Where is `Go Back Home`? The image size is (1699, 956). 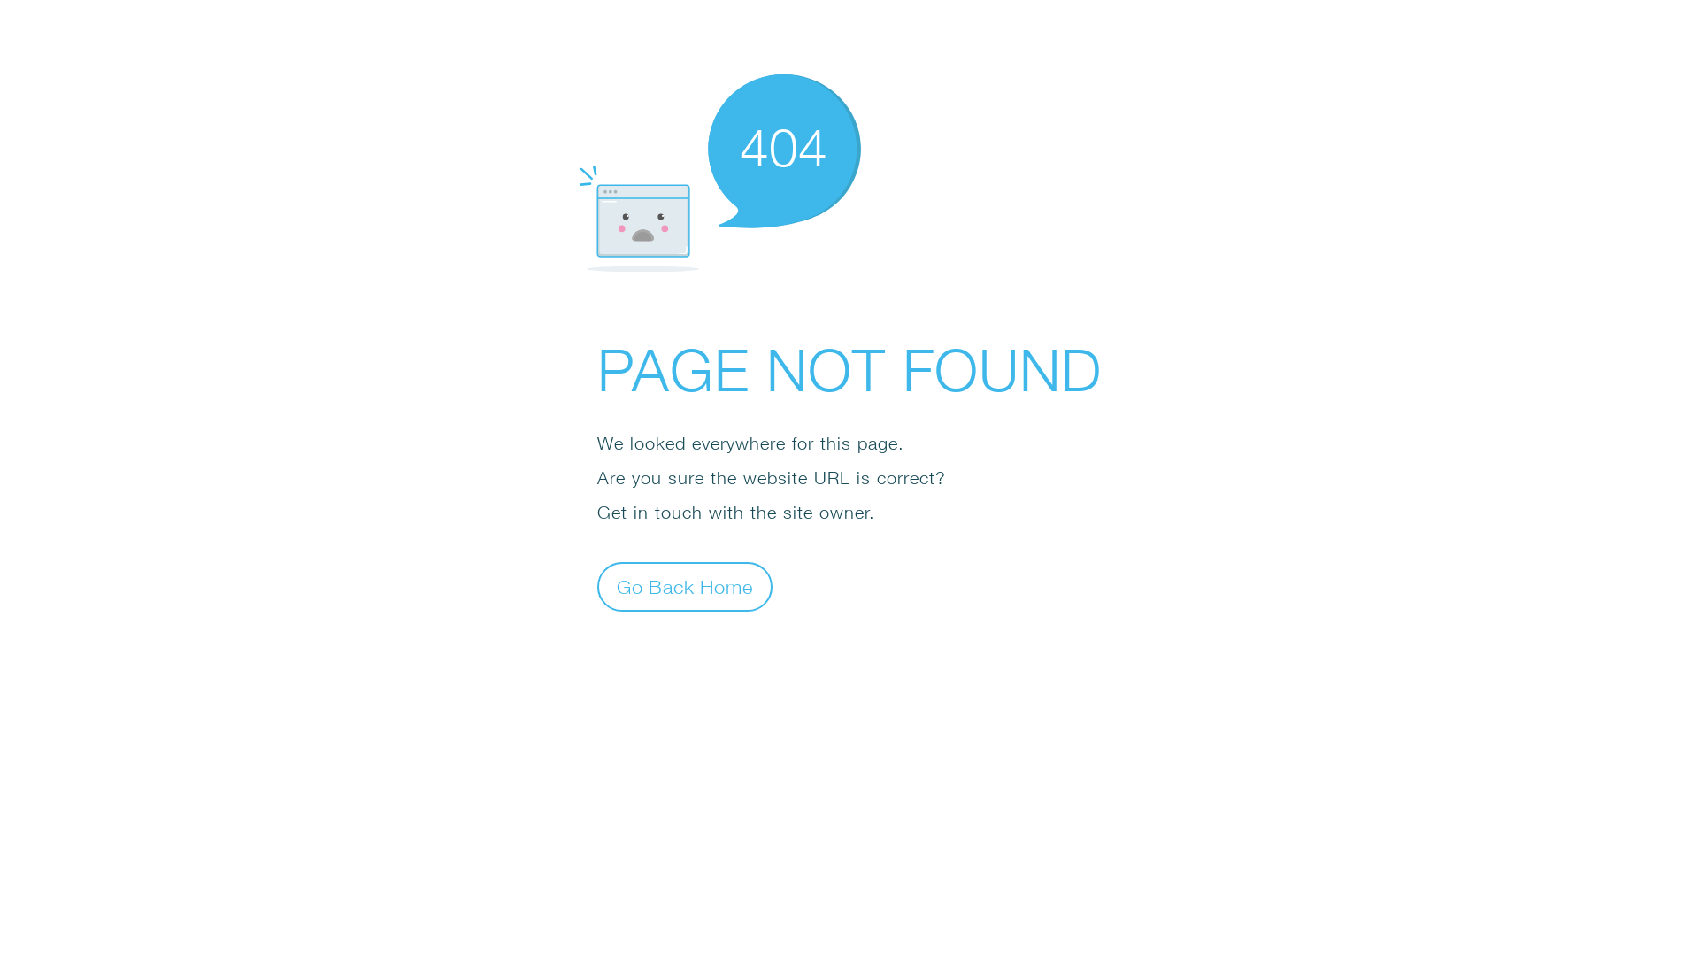
Go Back Home is located at coordinates (685, 586).